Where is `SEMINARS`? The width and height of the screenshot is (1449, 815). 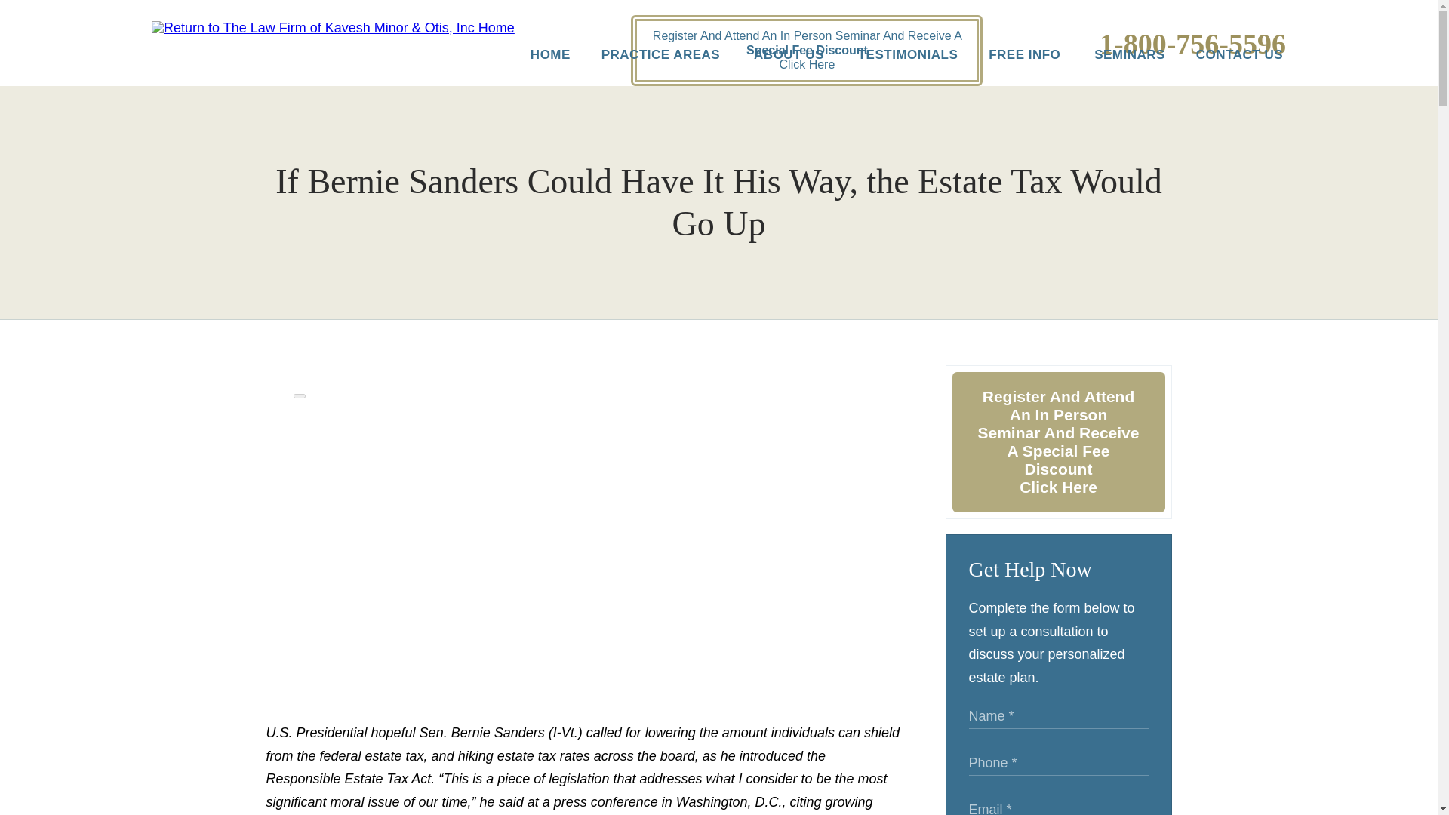
SEMINARS is located at coordinates (1114, 60).